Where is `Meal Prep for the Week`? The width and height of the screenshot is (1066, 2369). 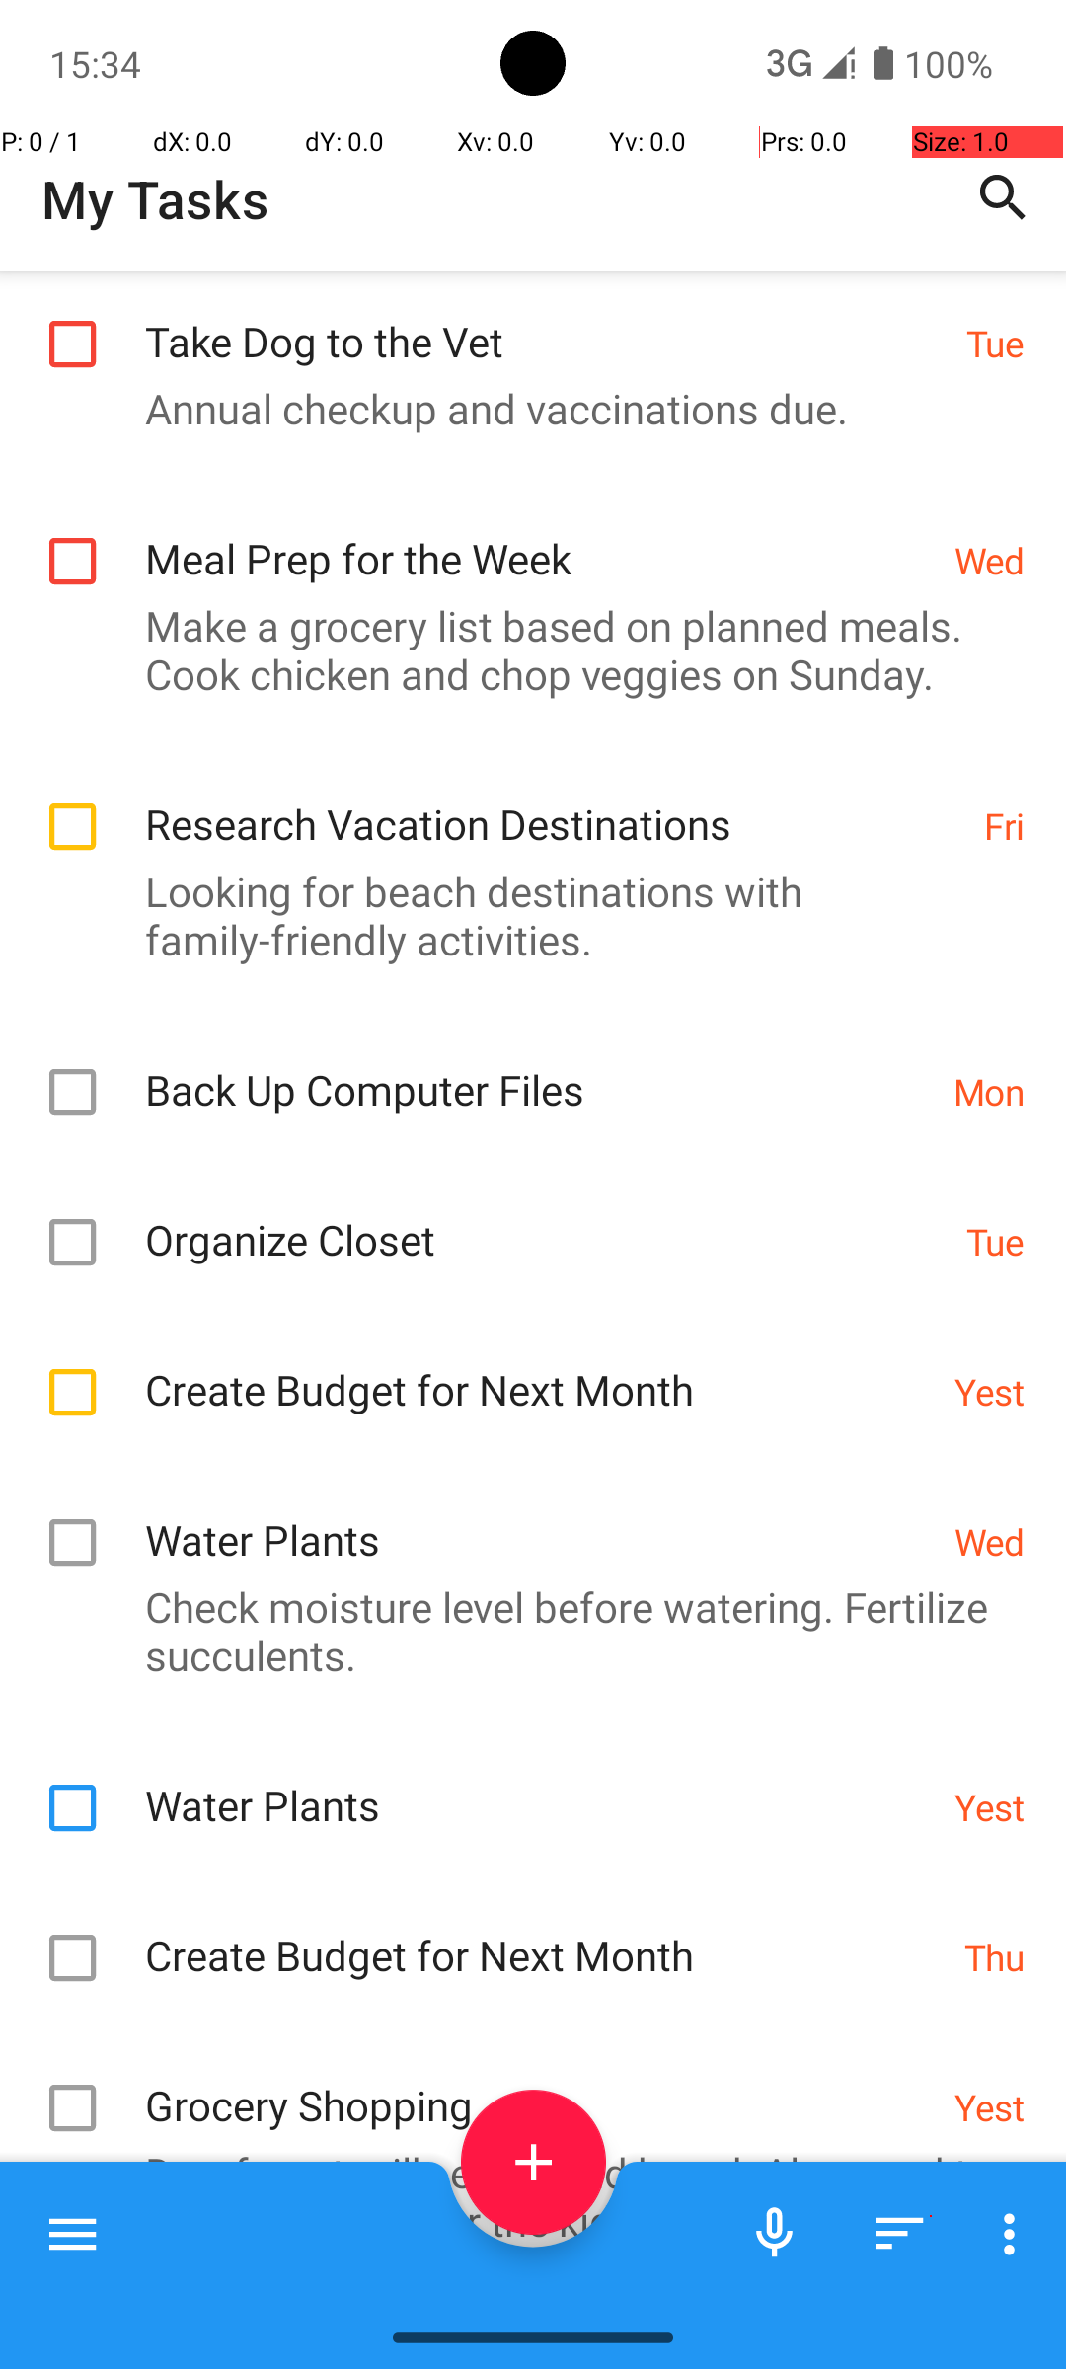 Meal Prep for the Week is located at coordinates (539, 537).